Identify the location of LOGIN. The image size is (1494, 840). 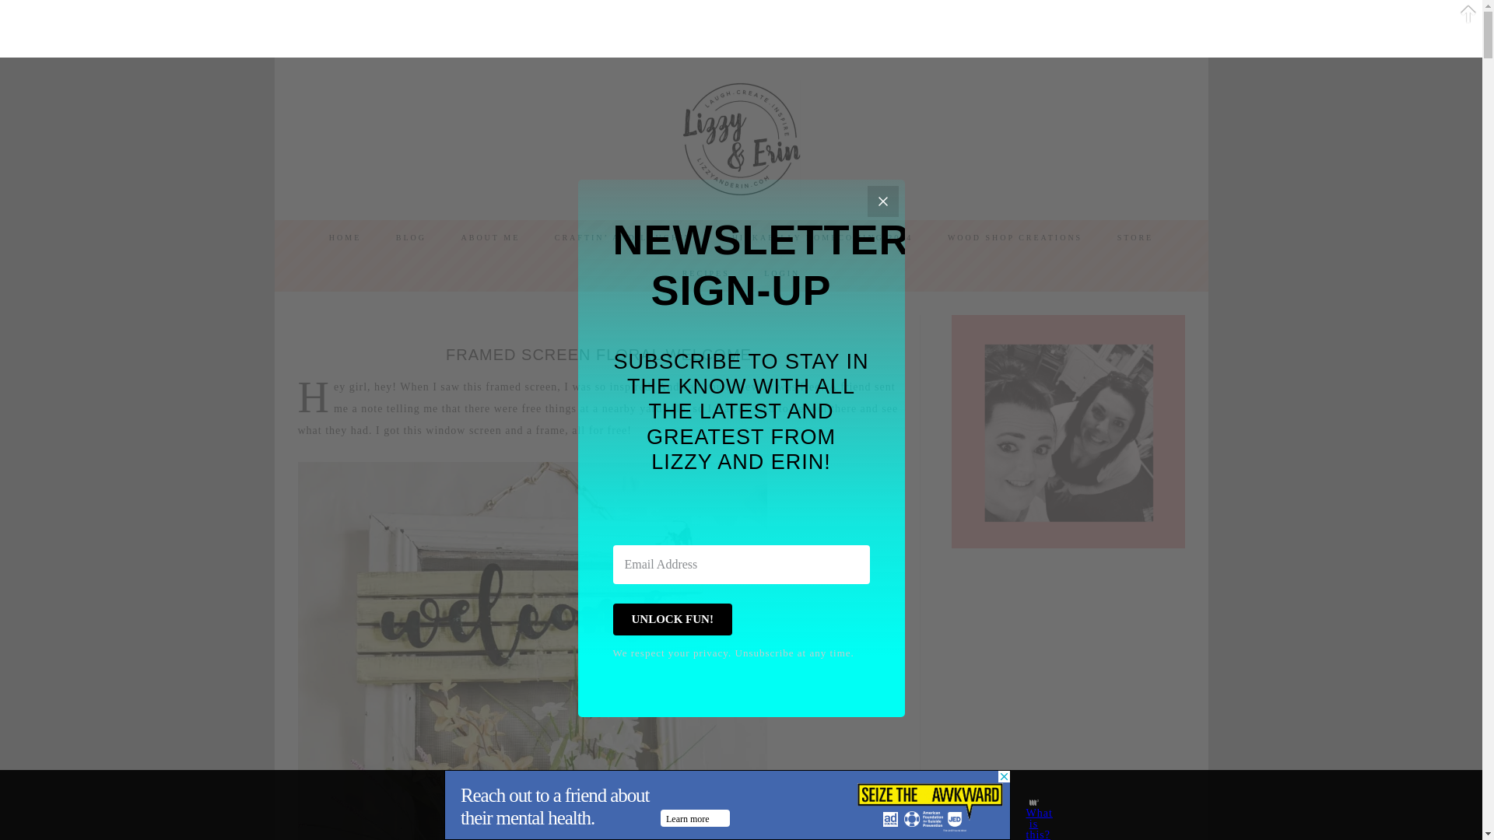
(781, 274).